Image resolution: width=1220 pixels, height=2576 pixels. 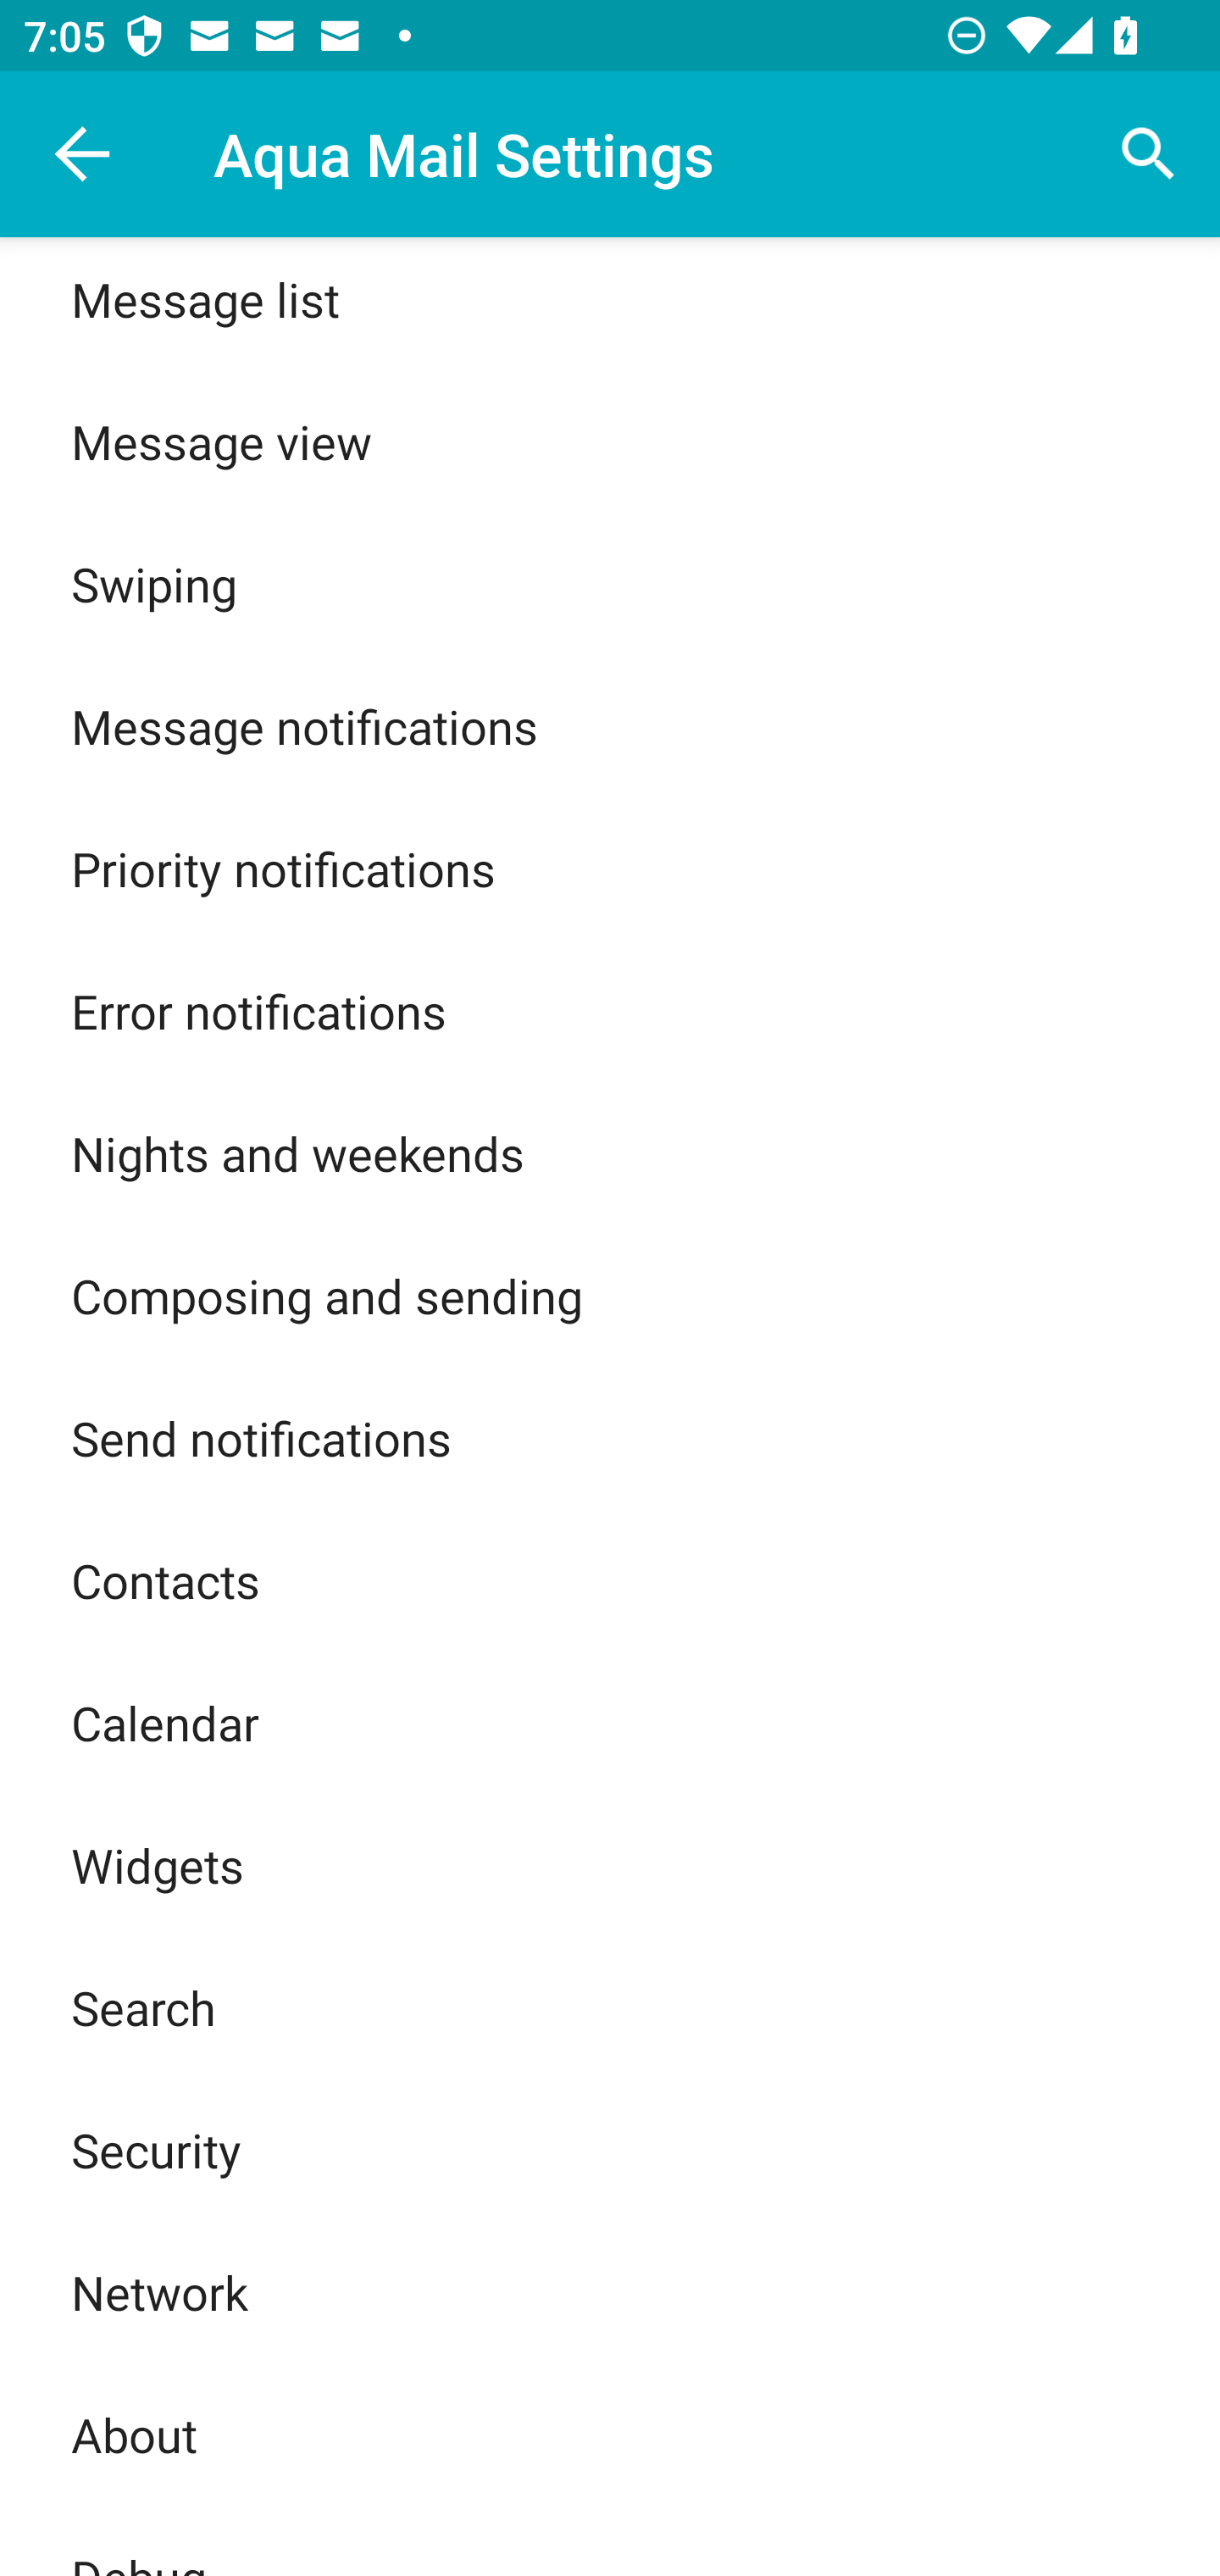 I want to click on Navigate up, so click(x=83, y=154).